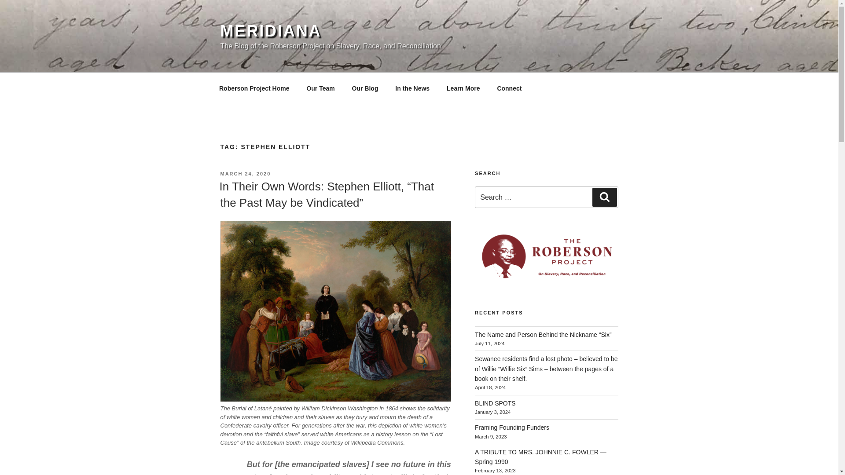  Describe the element at coordinates (253, 88) in the screenshot. I see `Roberson Project Home` at that location.